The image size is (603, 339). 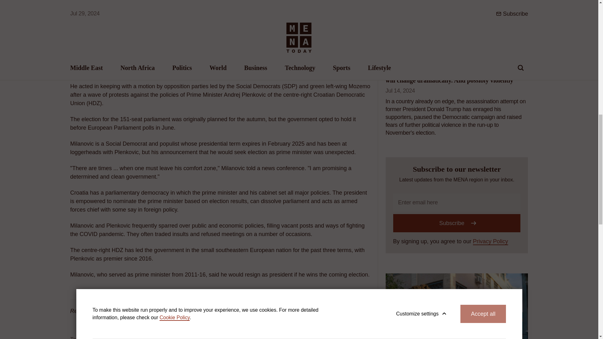 I want to click on Privacy Policy, so click(x=491, y=242).